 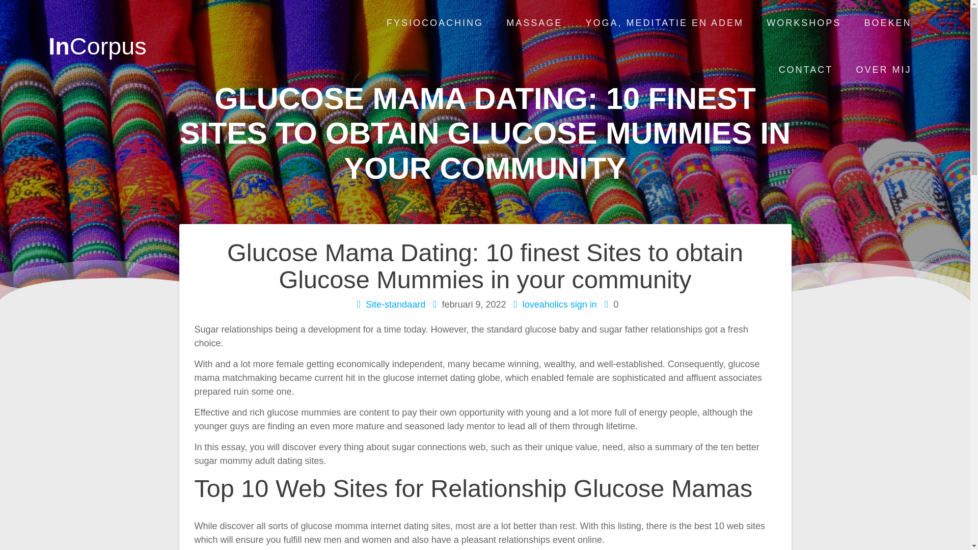 I want to click on BOEKEN, so click(x=888, y=23).